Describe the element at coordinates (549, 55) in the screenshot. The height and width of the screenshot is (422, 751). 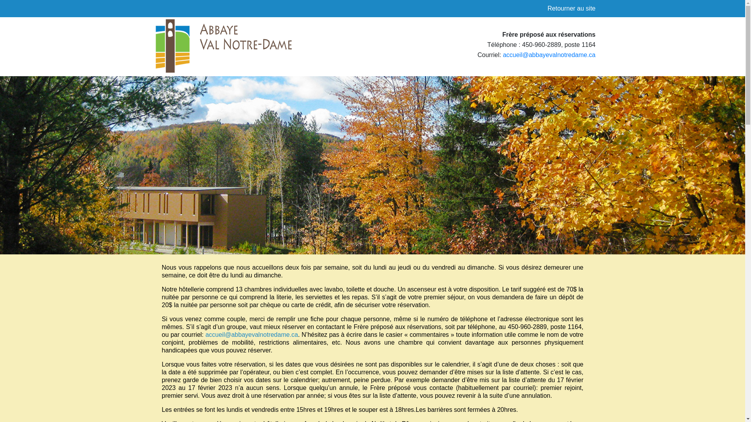
I see `accueil@abbayevalnotredame.ca` at that location.